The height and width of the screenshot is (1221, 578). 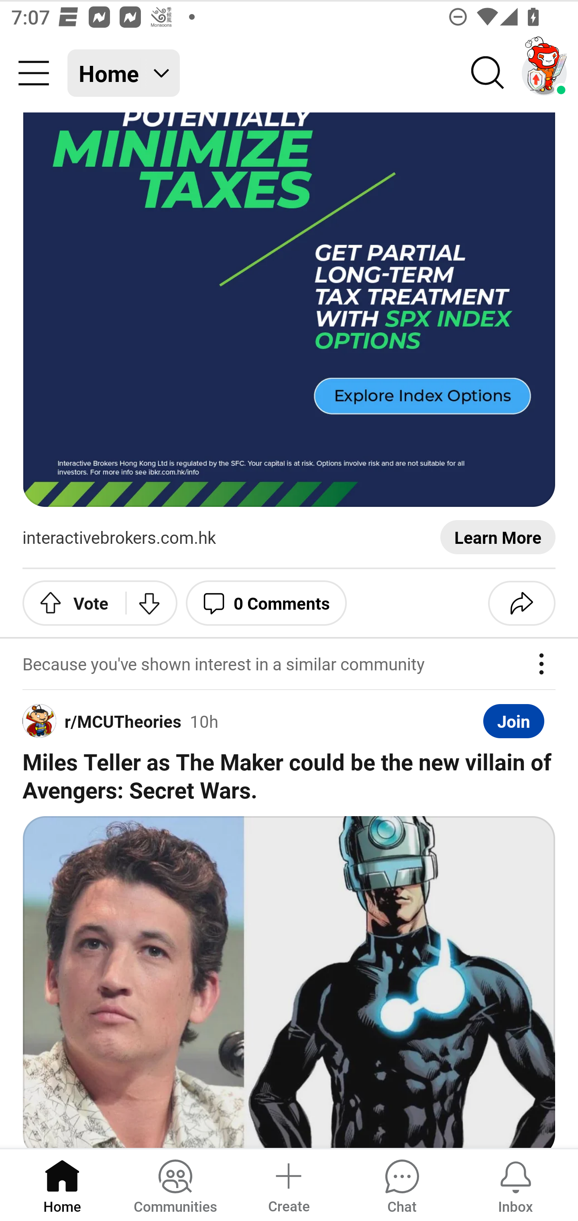 I want to click on Chat, so click(x=402, y=1184).